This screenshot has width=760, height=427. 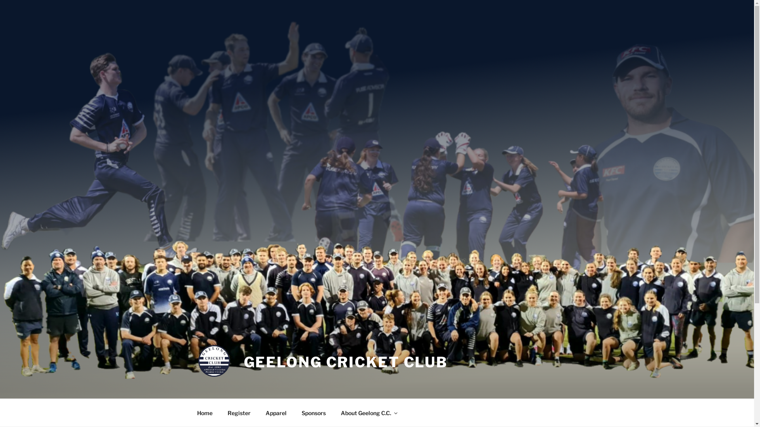 I want to click on Sponsors, so click(x=313, y=413).